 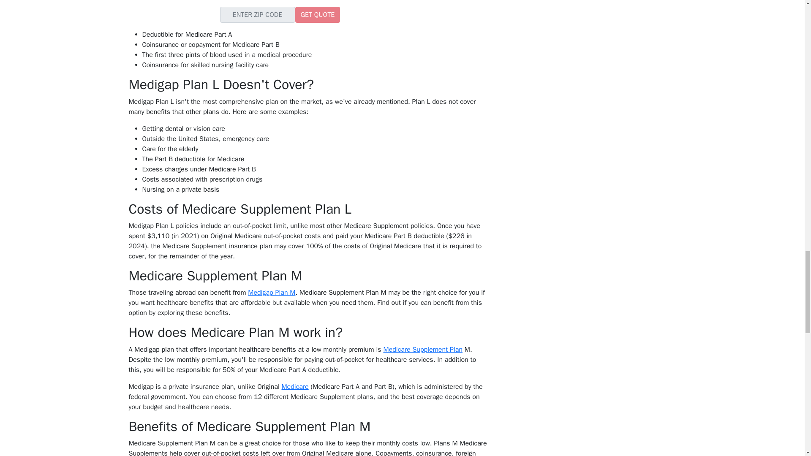 What do you see at coordinates (422, 350) in the screenshot?
I see `Medicare Supplement Plan` at bounding box center [422, 350].